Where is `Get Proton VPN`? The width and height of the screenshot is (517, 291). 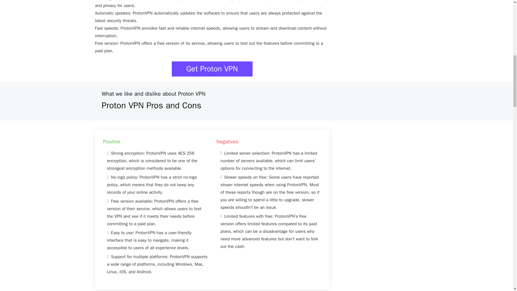 Get Proton VPN is located at coordinates (212, 69).